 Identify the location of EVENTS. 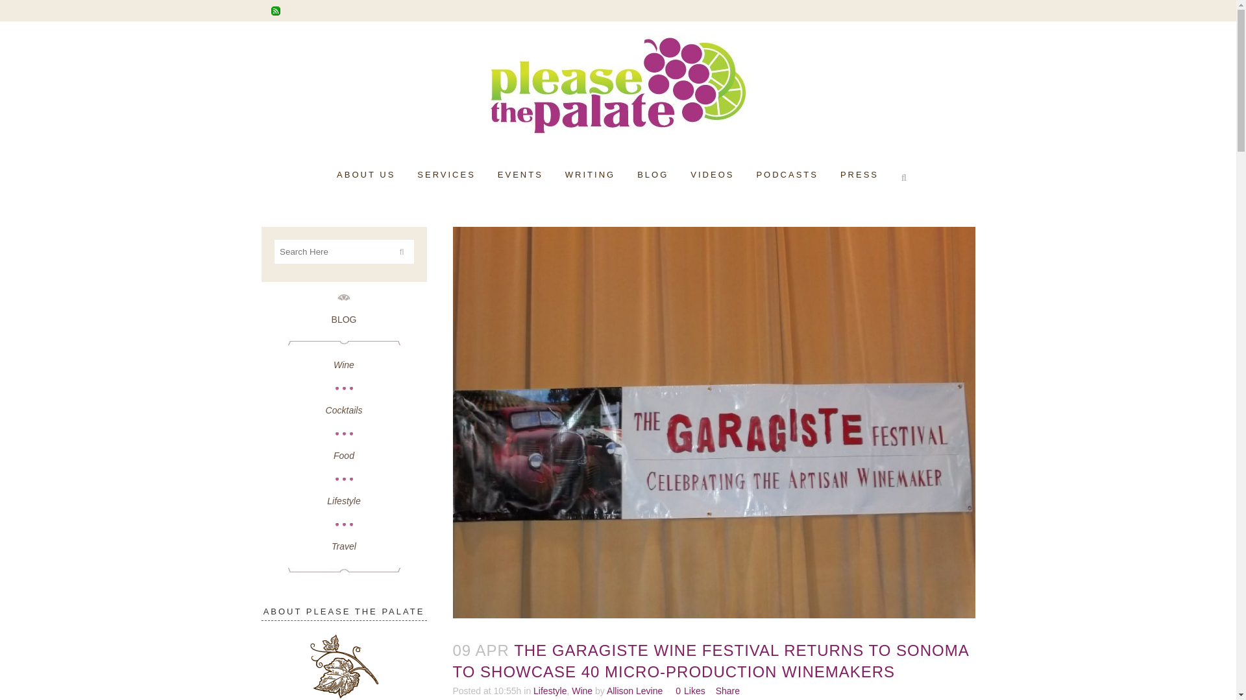
(520, 175).